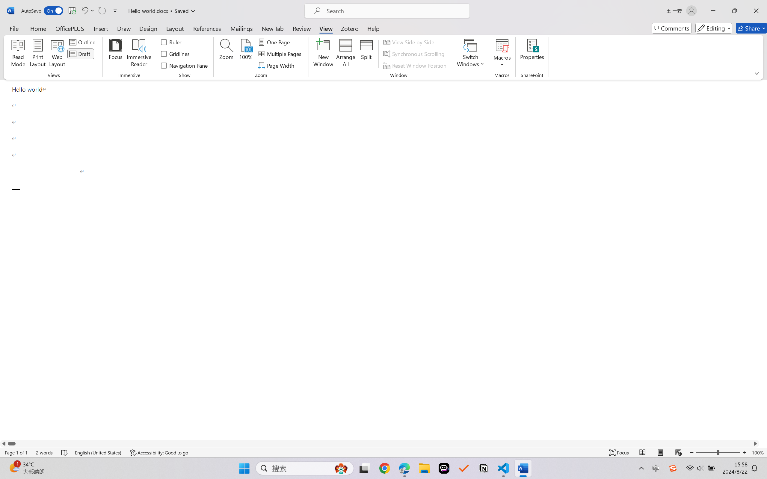 The image size is (767, 479). What do you see at coordinates (706, 453) in the screenshot?
I see `Zoom Out` at bounding box center [706, 453].